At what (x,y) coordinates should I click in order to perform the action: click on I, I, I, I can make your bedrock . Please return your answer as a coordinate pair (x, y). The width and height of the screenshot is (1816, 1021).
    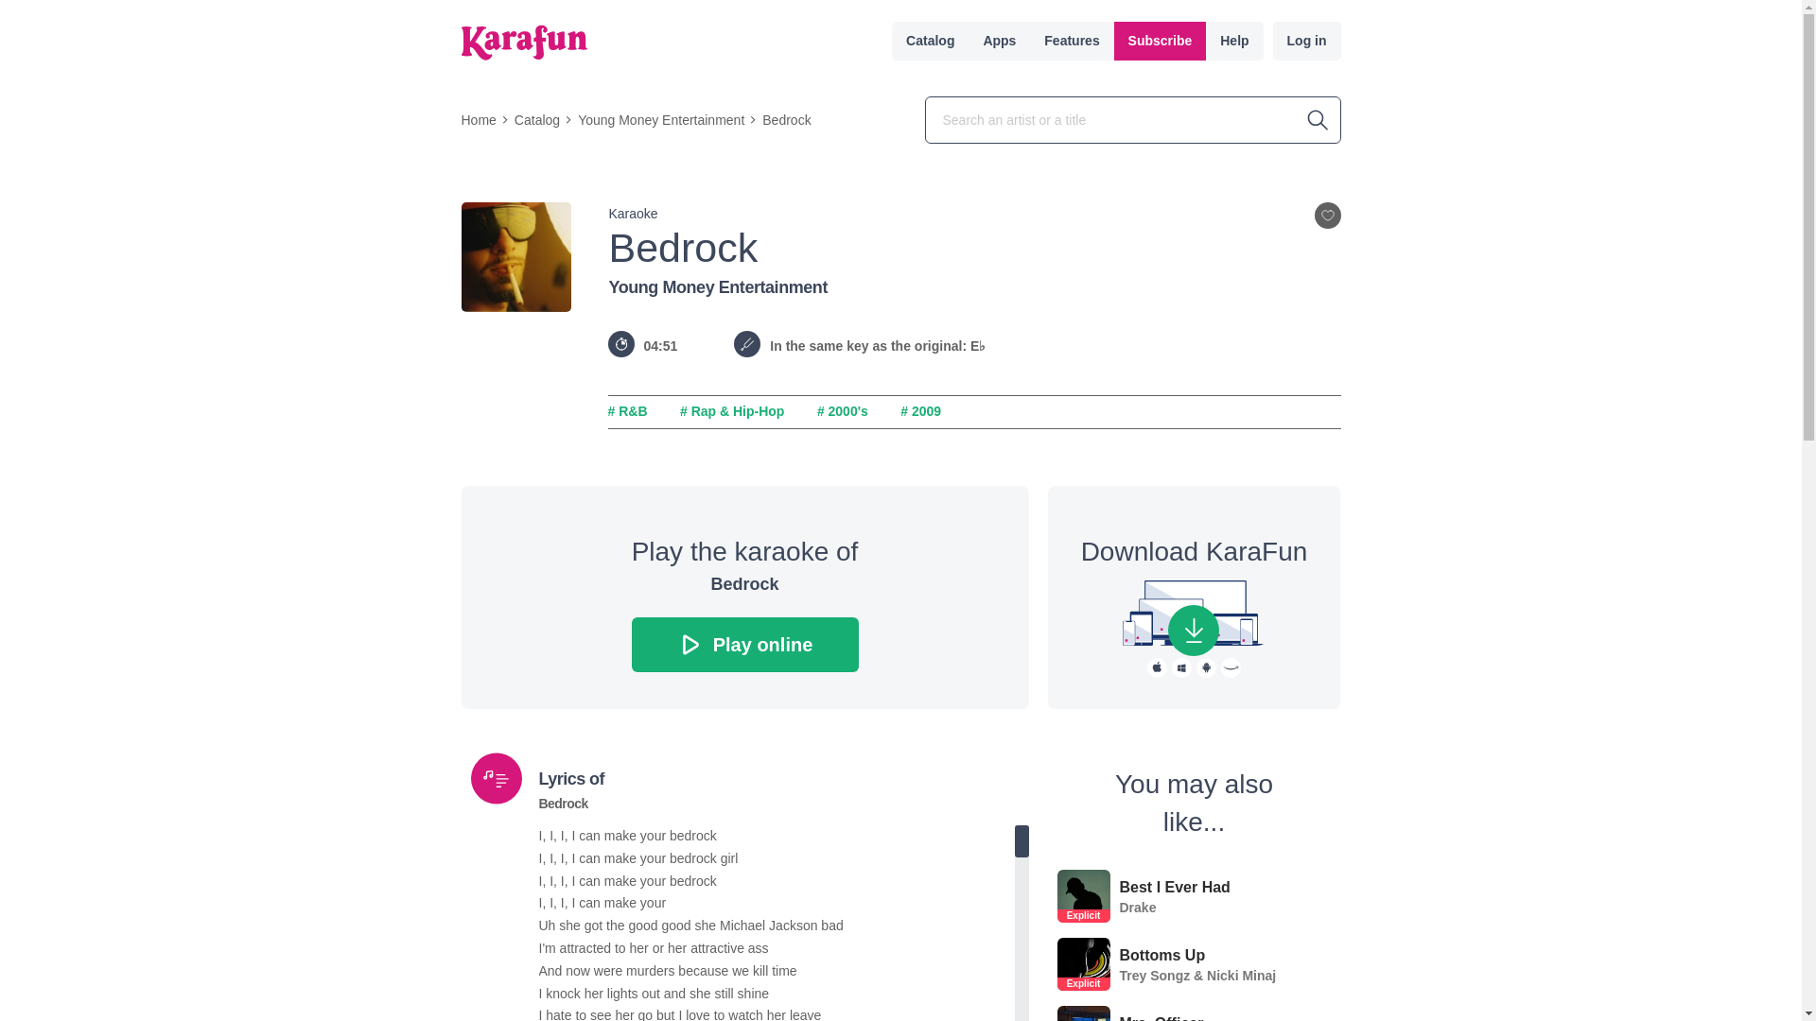
    Looking at the image, I should click on (777, 882).